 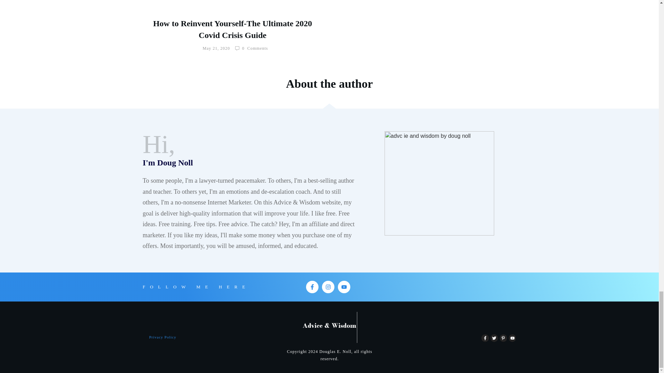 I want to click on Doug Noll, so click(x=439, y=183).